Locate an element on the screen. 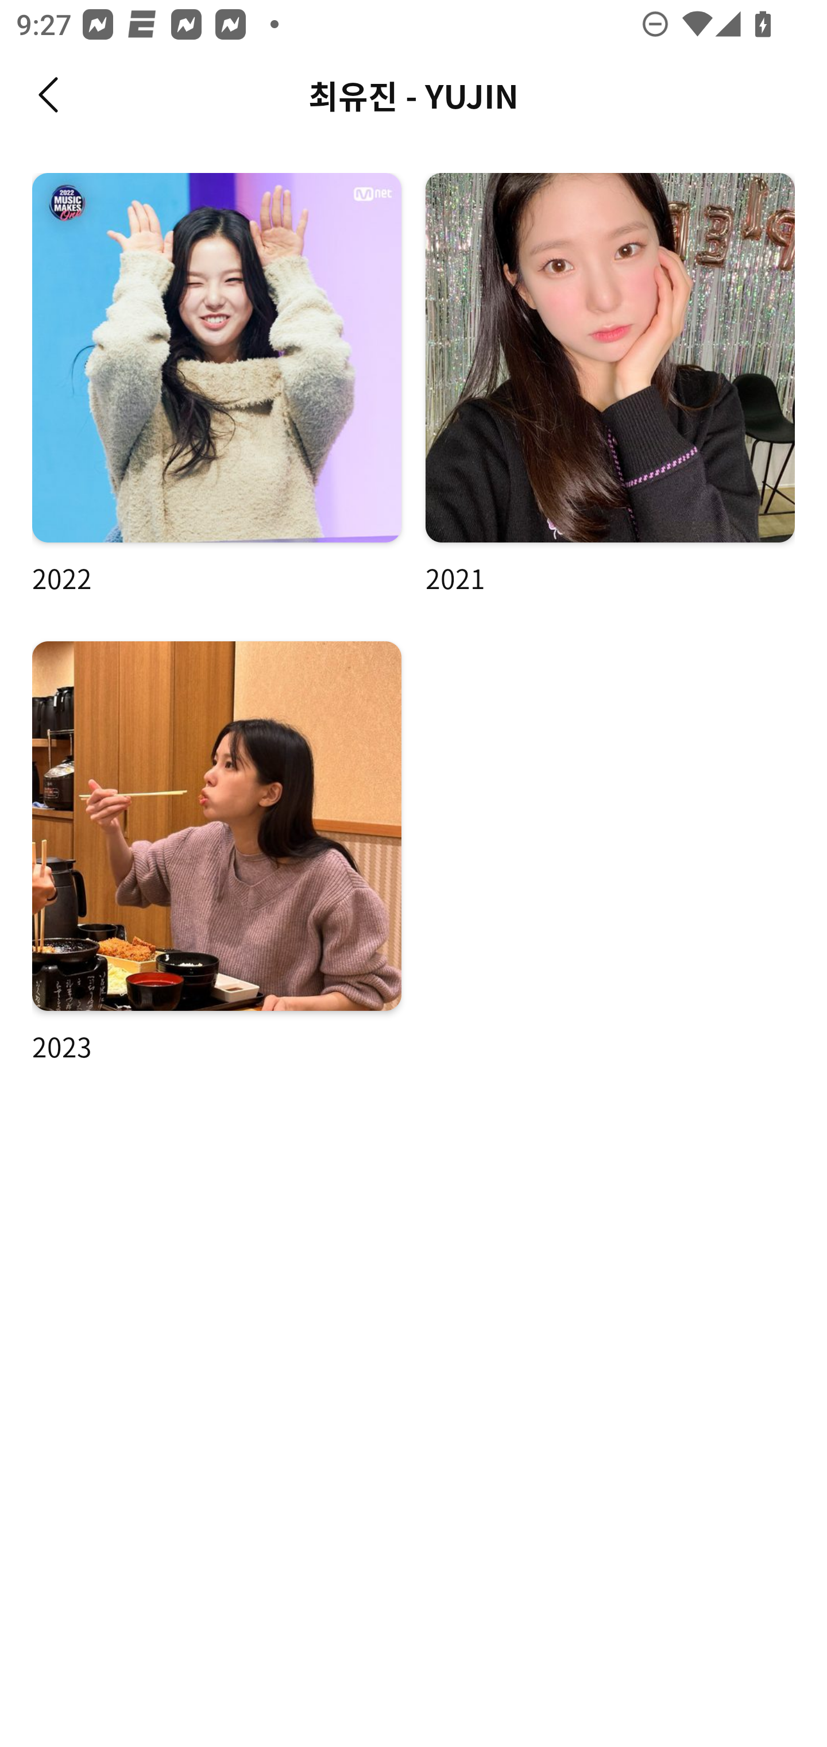  2021 is located at coordinates (610, 385).